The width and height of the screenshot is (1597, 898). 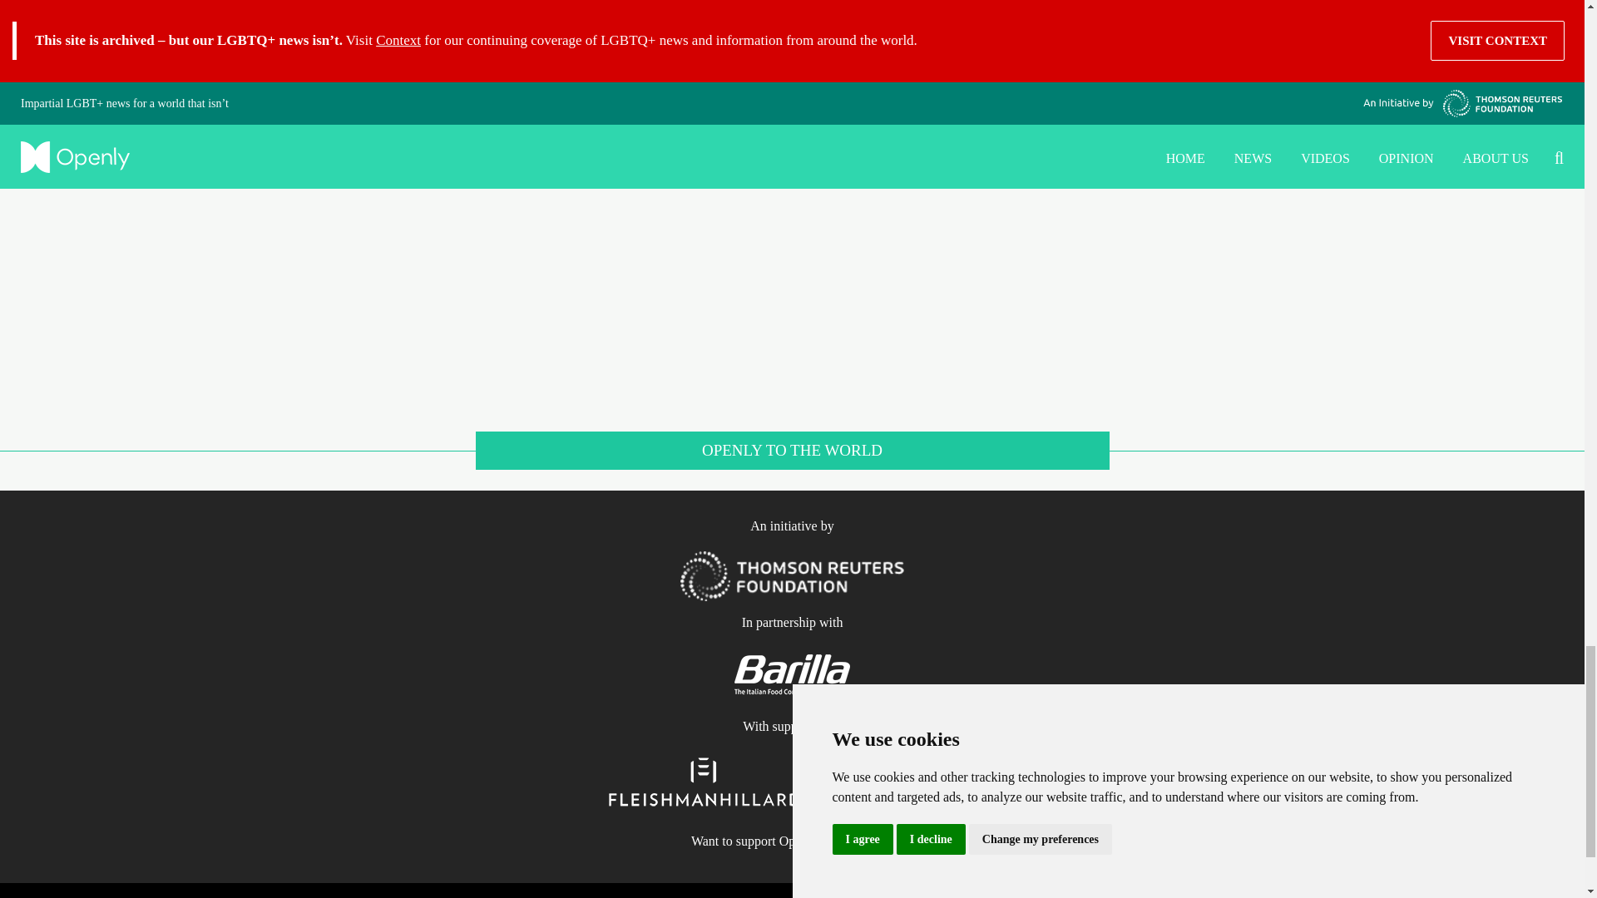 What do you see at coordinates (860, 841) in the screenshot?
I see `Get in touch` at bounding box center [860, 841].